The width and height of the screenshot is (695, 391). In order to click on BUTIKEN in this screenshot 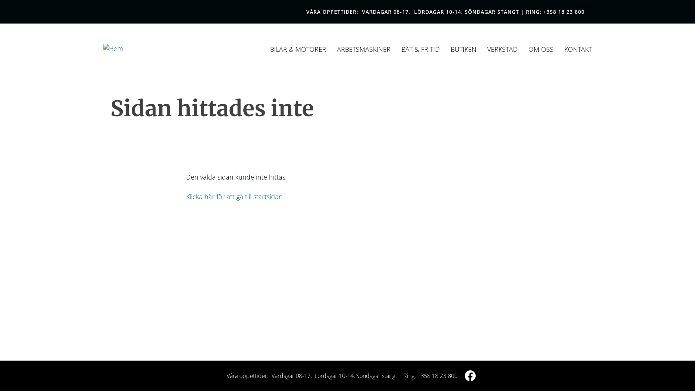, I will do `click(463, 49)`.